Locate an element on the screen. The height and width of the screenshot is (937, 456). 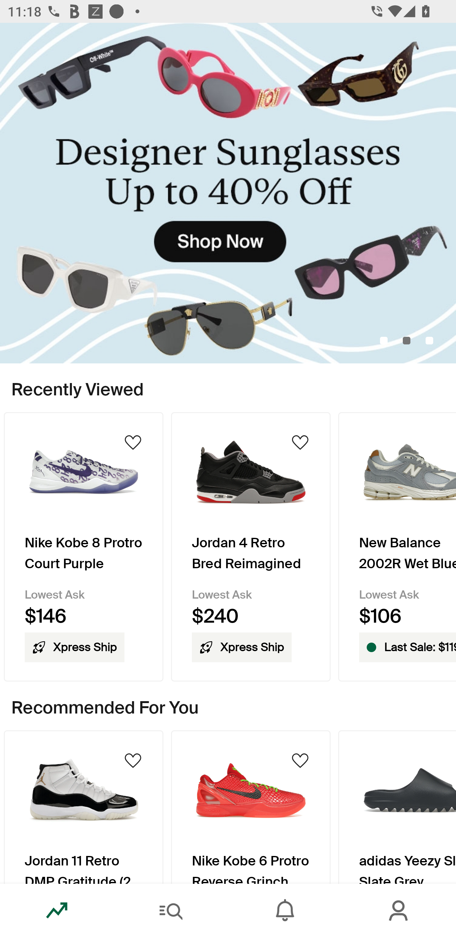
DesignerSunglassesUpto40_Off_Primary_Mobile.jpg is located at coordinates (228, 193).